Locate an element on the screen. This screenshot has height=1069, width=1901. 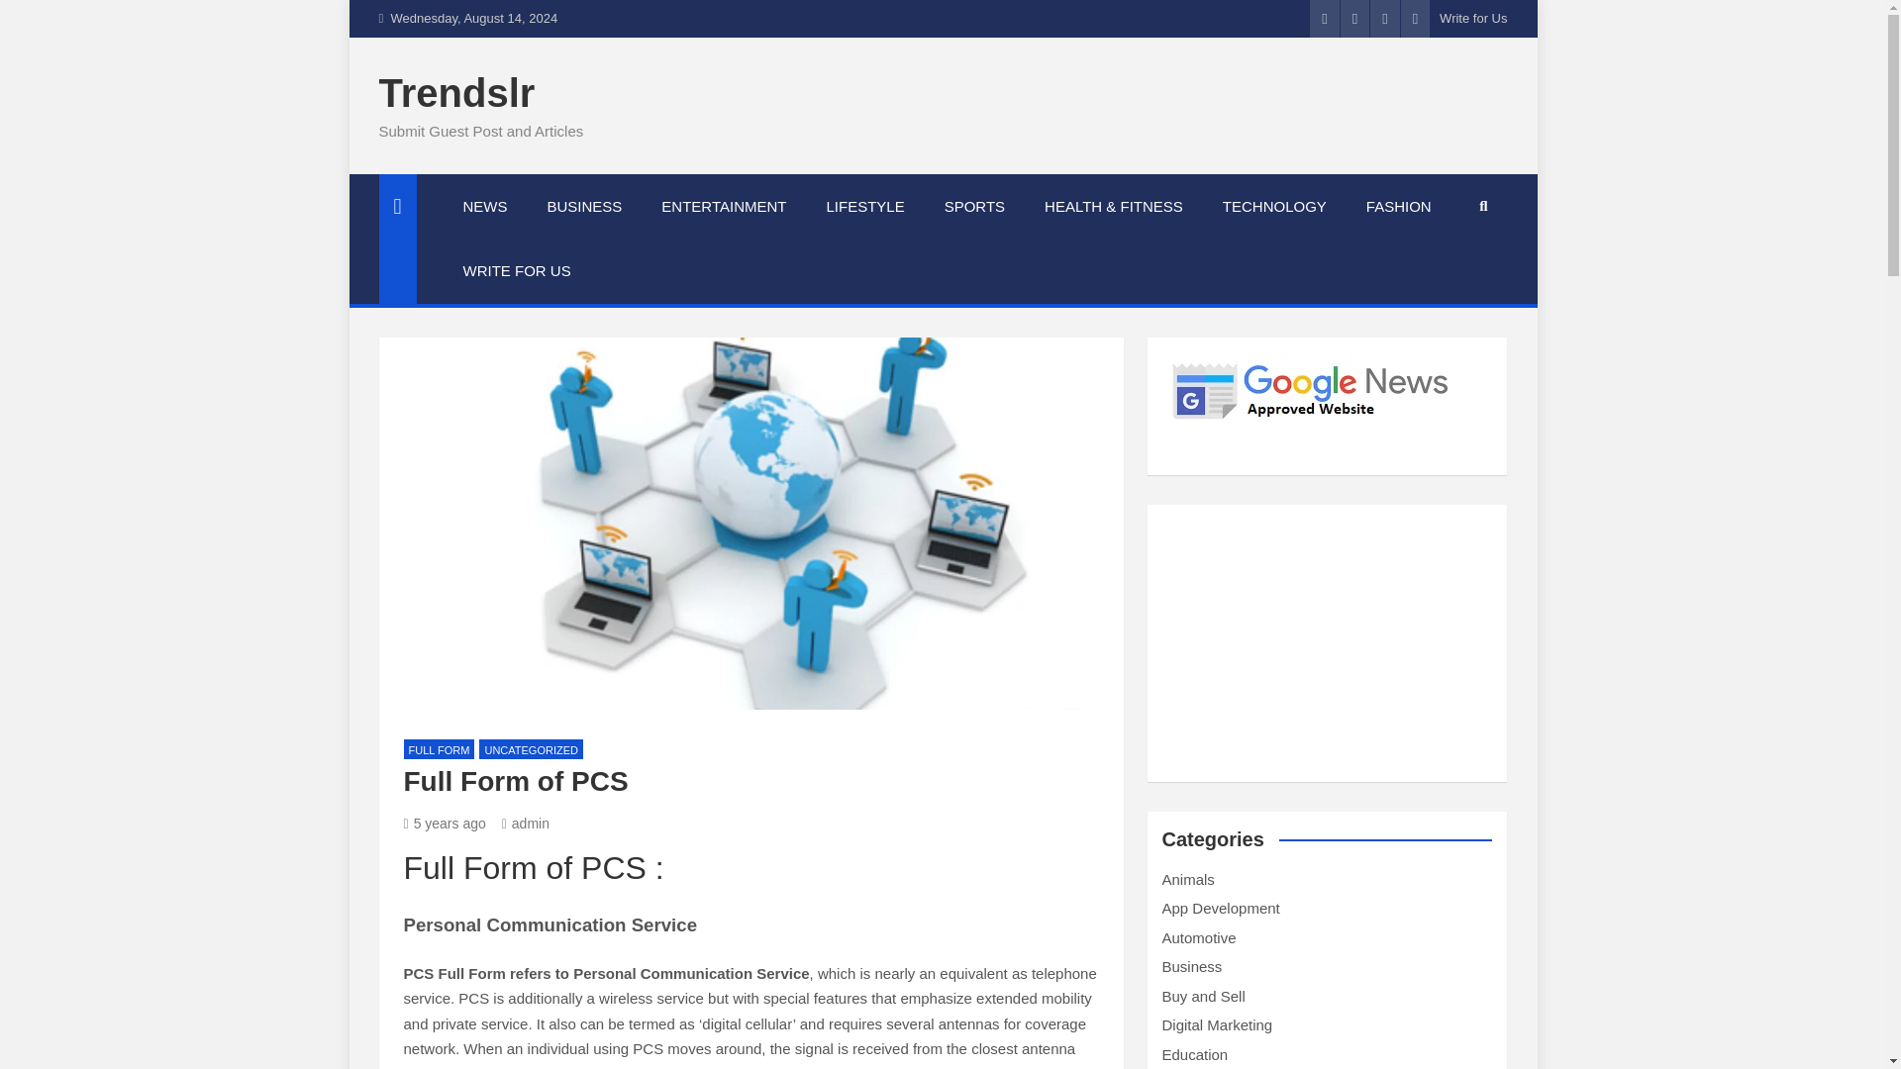
WRITE FOR US is located at coordinates (517, 270).